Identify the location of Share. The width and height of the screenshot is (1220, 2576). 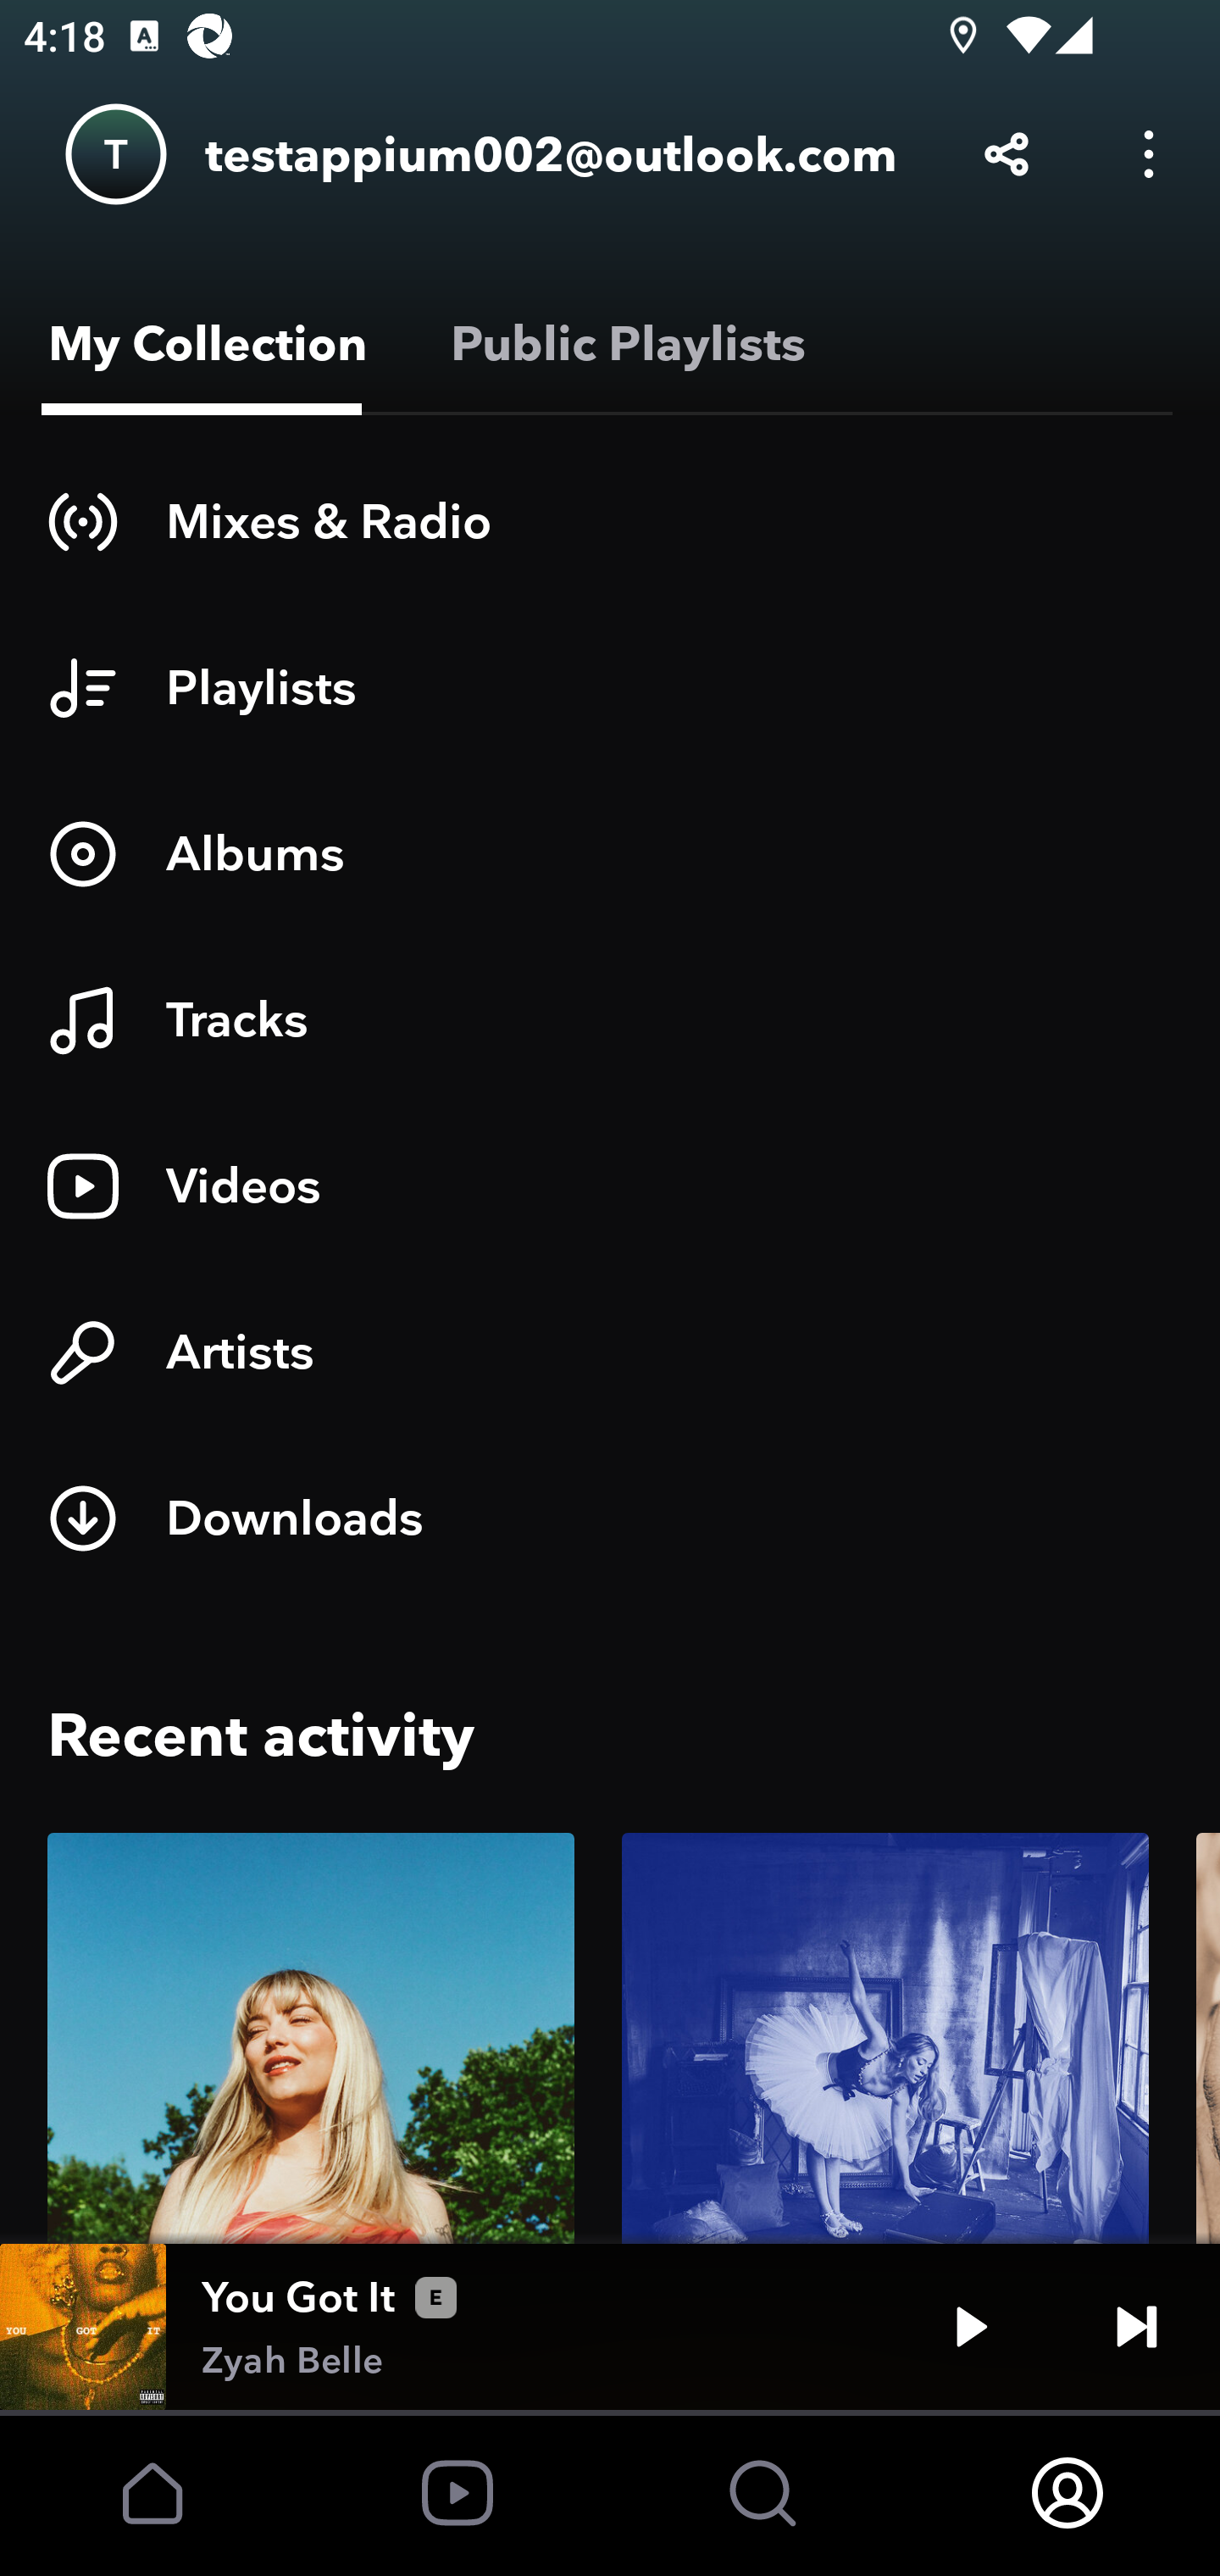
(1006, 154).